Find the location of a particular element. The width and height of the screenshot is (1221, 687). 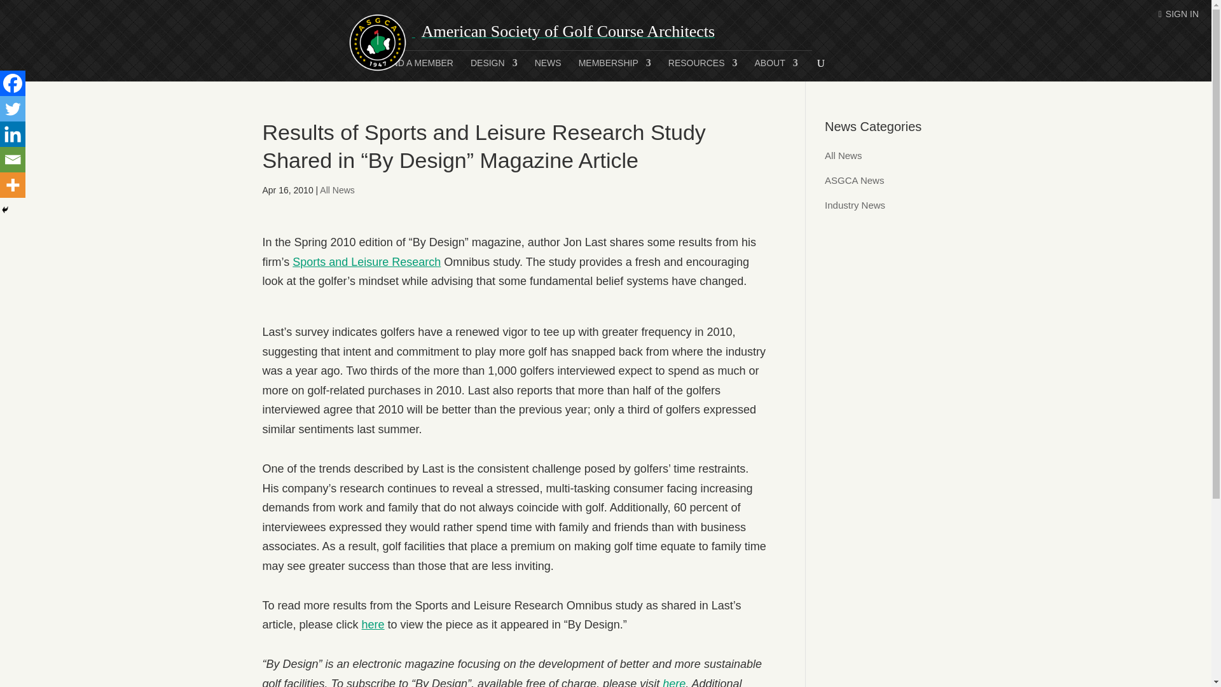

Hide is located at coordinates (5, 210).